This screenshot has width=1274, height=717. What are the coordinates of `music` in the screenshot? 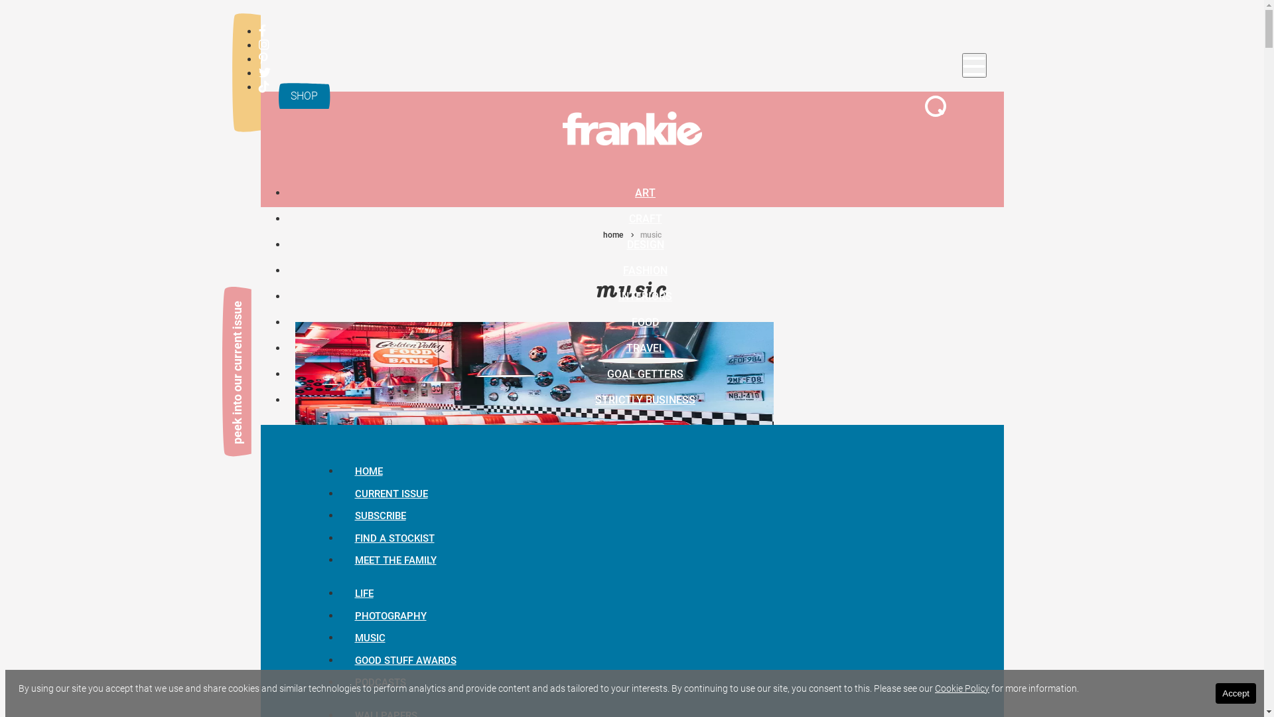 It's located at (650, 235).